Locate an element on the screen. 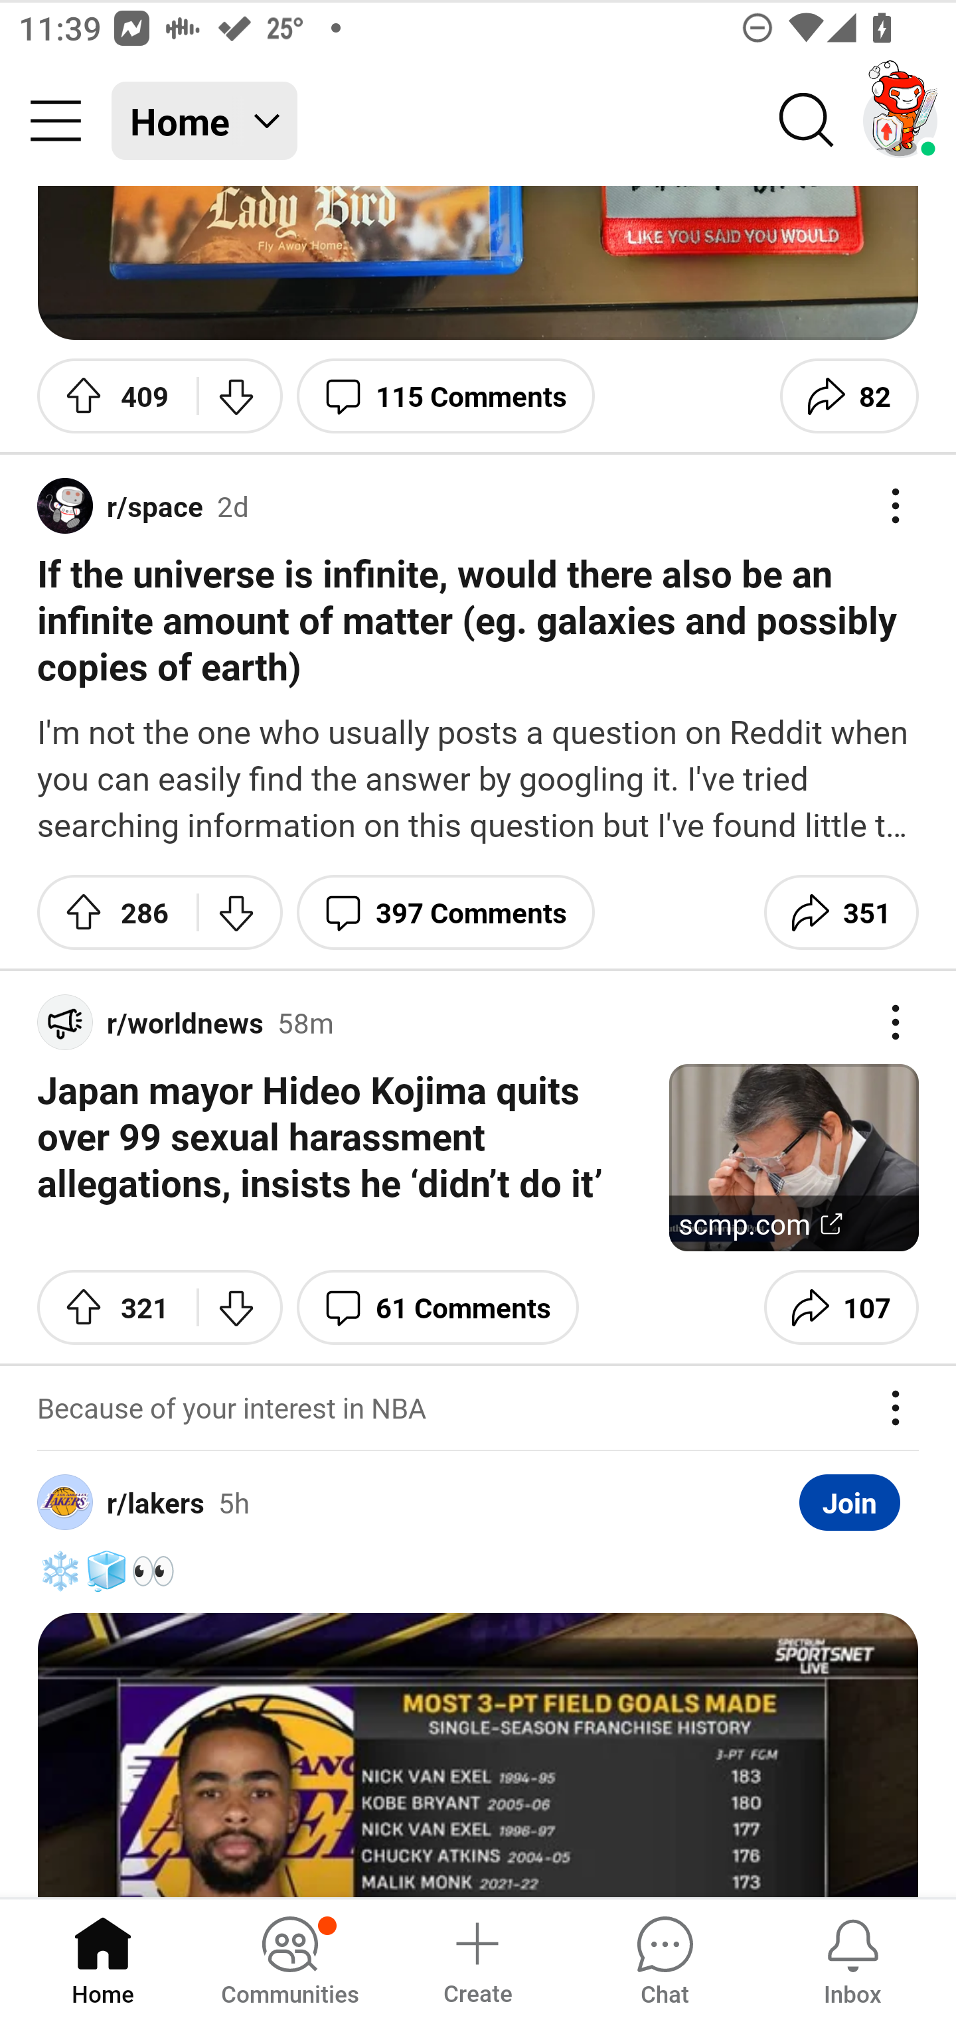 The width and height of the screenshot is (956, 2018). Search is located at coordinates (807, 121).